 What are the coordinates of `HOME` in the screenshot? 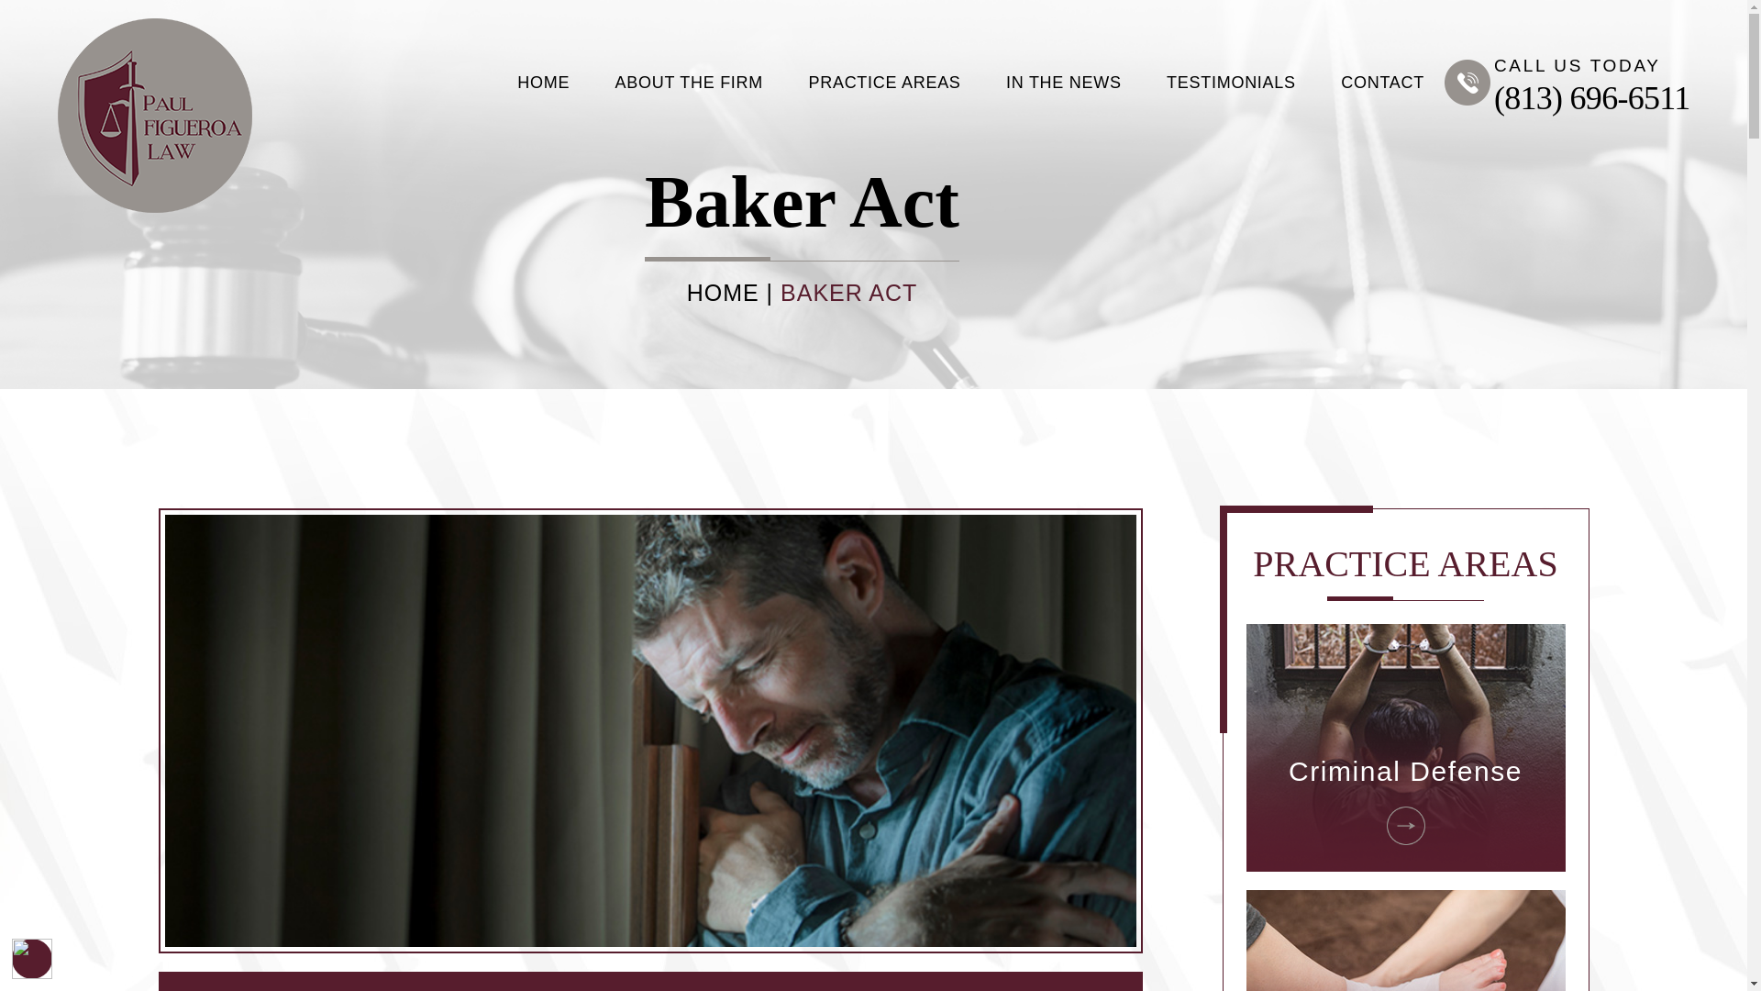 It's located at (543, 83).